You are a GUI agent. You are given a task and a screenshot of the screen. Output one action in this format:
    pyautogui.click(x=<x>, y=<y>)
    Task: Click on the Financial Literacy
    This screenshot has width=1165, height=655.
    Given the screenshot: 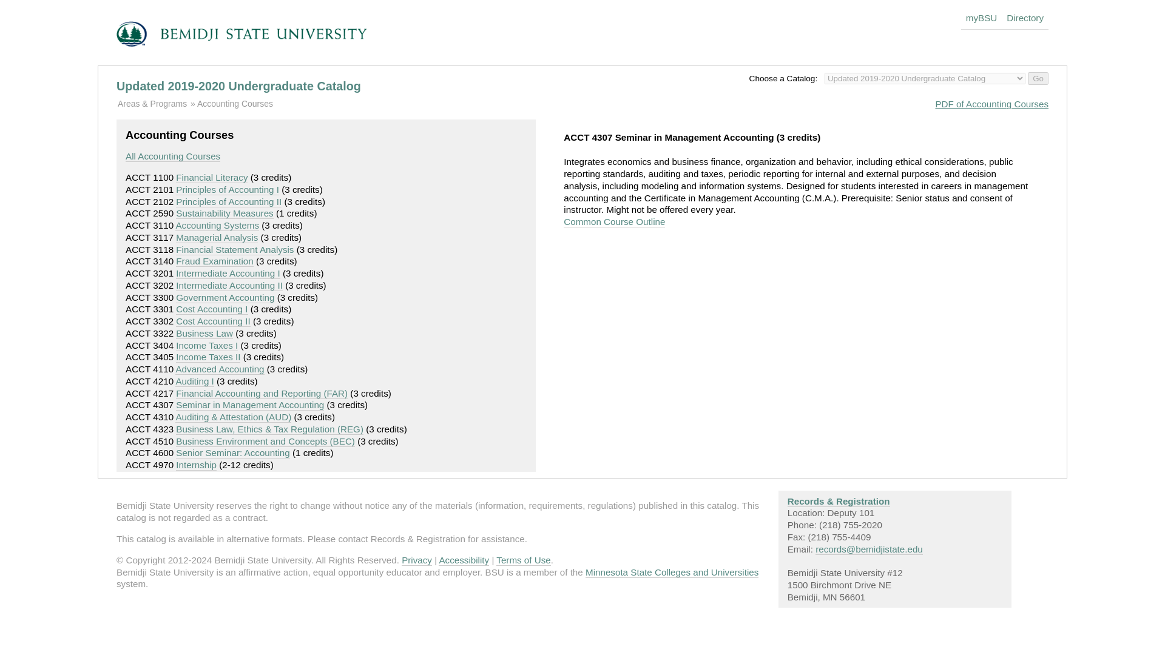 What is the action you would take?
    pyautogui.click(x=211, y=178)
    